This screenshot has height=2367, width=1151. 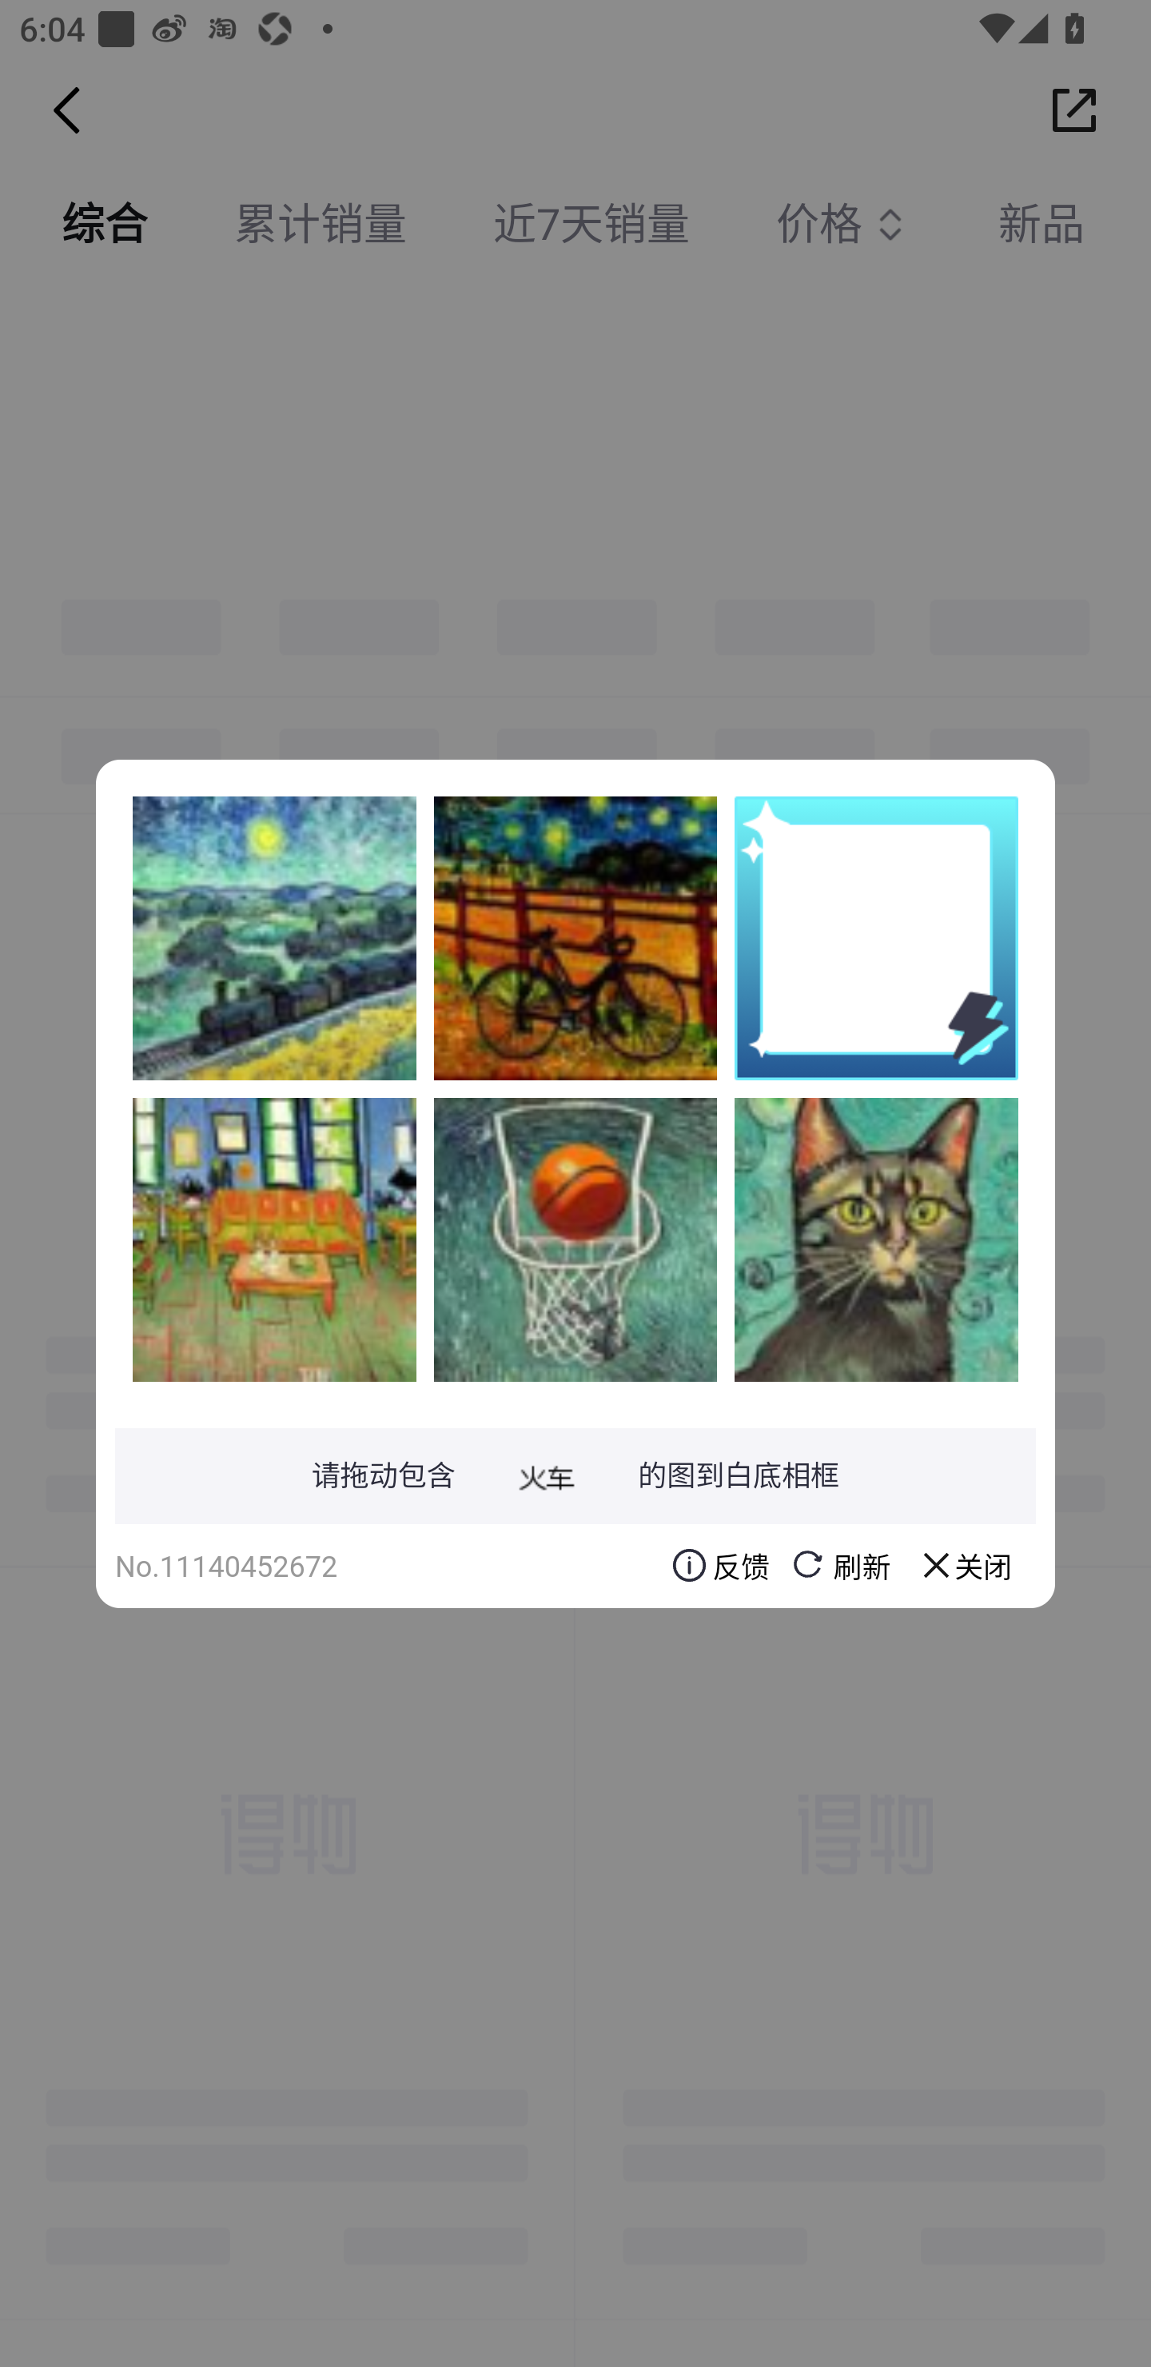 I want to click on rdVf, so click(x=274, y=938).